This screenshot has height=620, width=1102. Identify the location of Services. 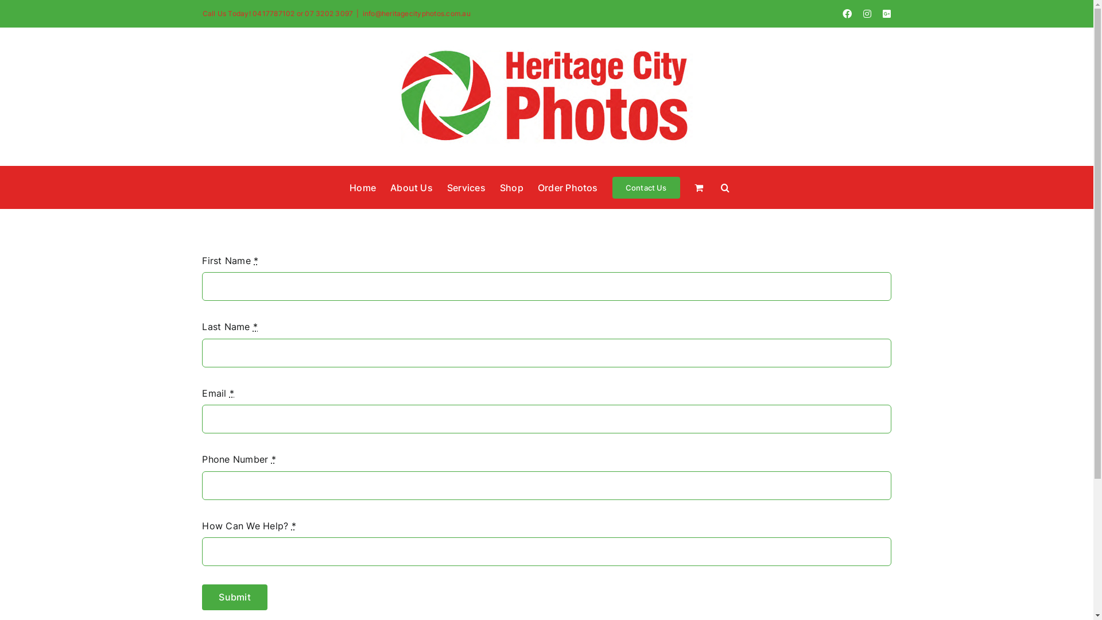
(466, 187).